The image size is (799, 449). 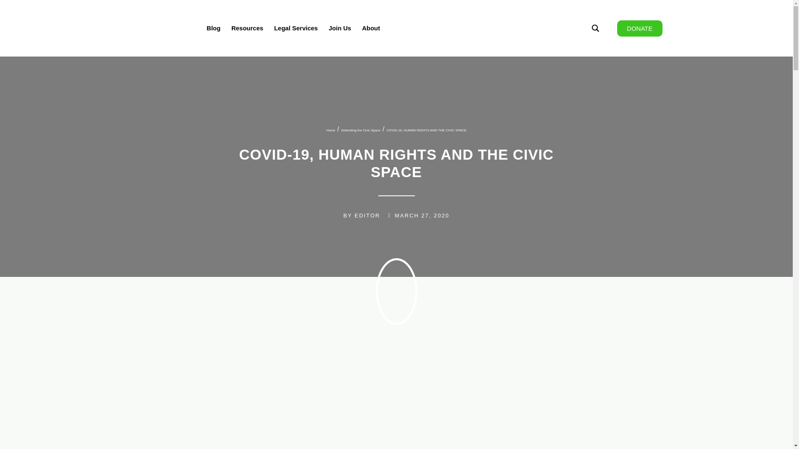 I want to click on Resources, so click(x=247, y=28).